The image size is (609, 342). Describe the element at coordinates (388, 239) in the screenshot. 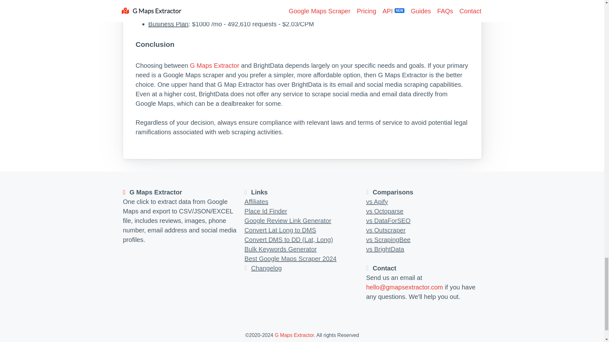

I see `vs ScrapingBee` at that location.